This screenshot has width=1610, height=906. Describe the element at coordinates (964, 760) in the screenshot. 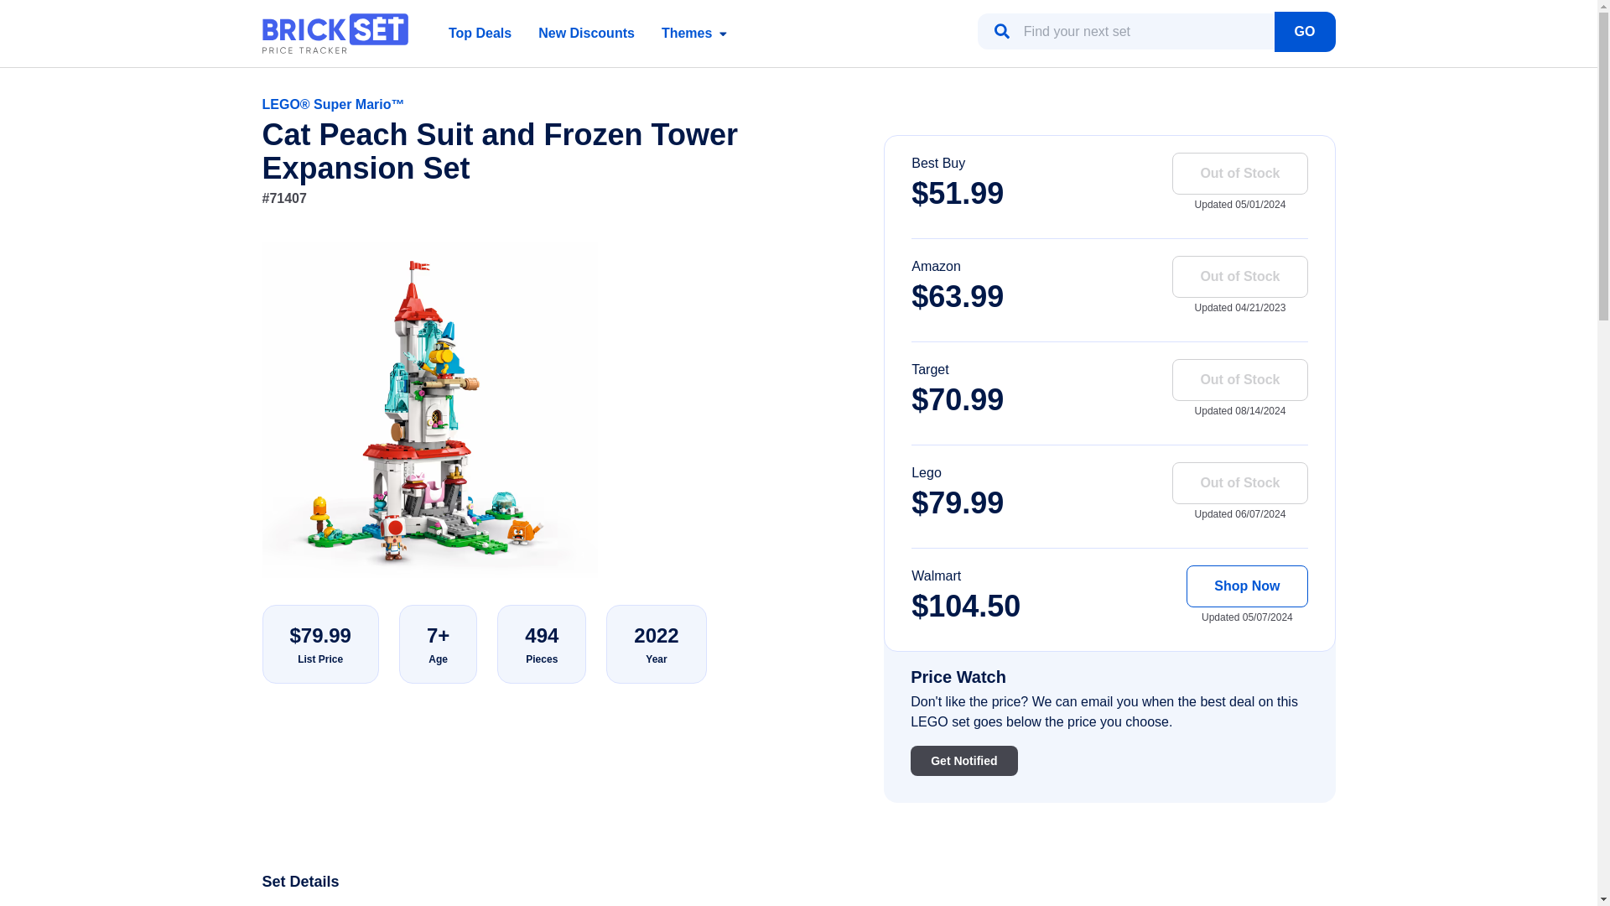

I see `Get Notified` at that location.